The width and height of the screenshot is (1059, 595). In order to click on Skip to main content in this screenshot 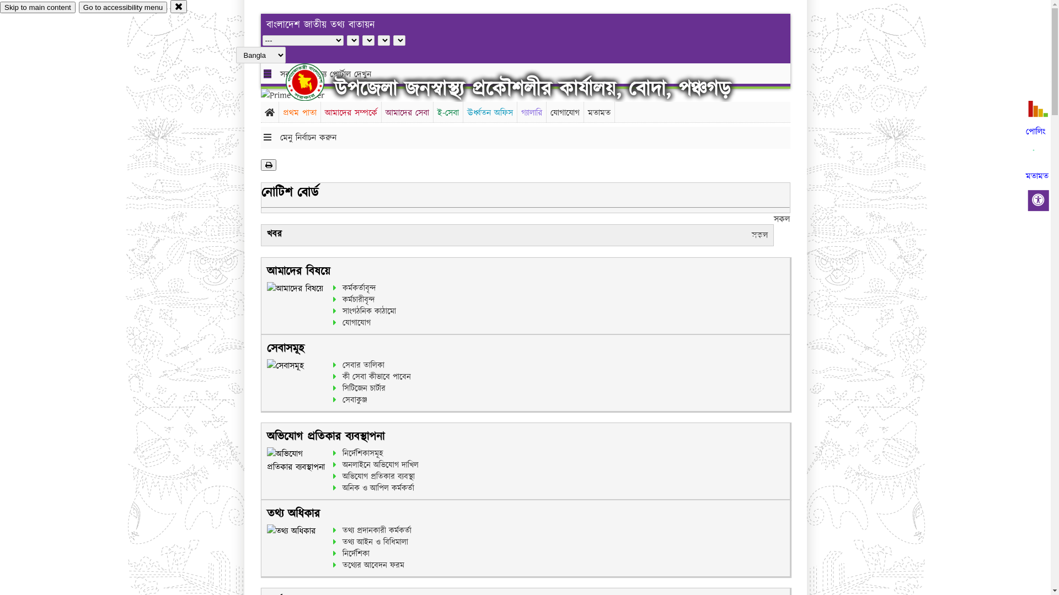, I will do `click(38, 8)`.